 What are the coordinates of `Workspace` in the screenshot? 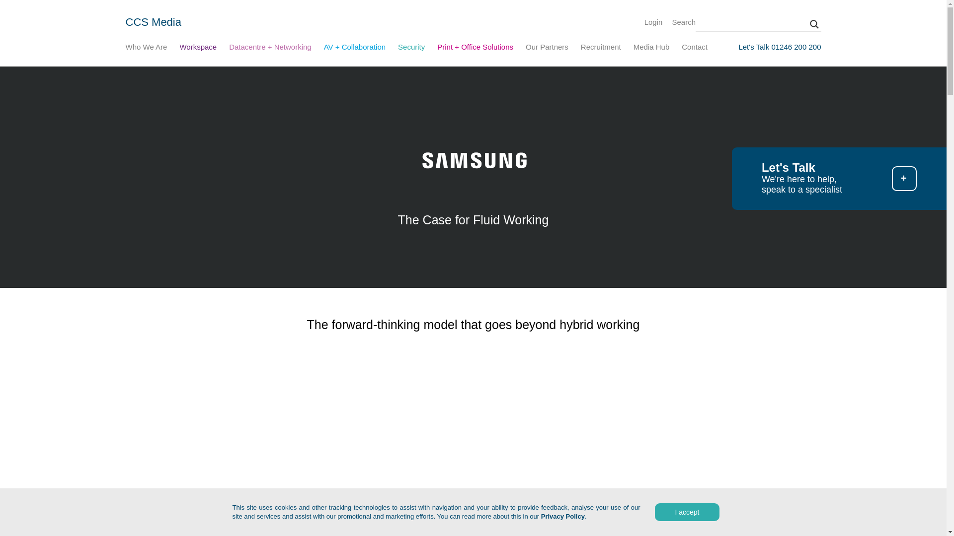 It's located at (198, 48).